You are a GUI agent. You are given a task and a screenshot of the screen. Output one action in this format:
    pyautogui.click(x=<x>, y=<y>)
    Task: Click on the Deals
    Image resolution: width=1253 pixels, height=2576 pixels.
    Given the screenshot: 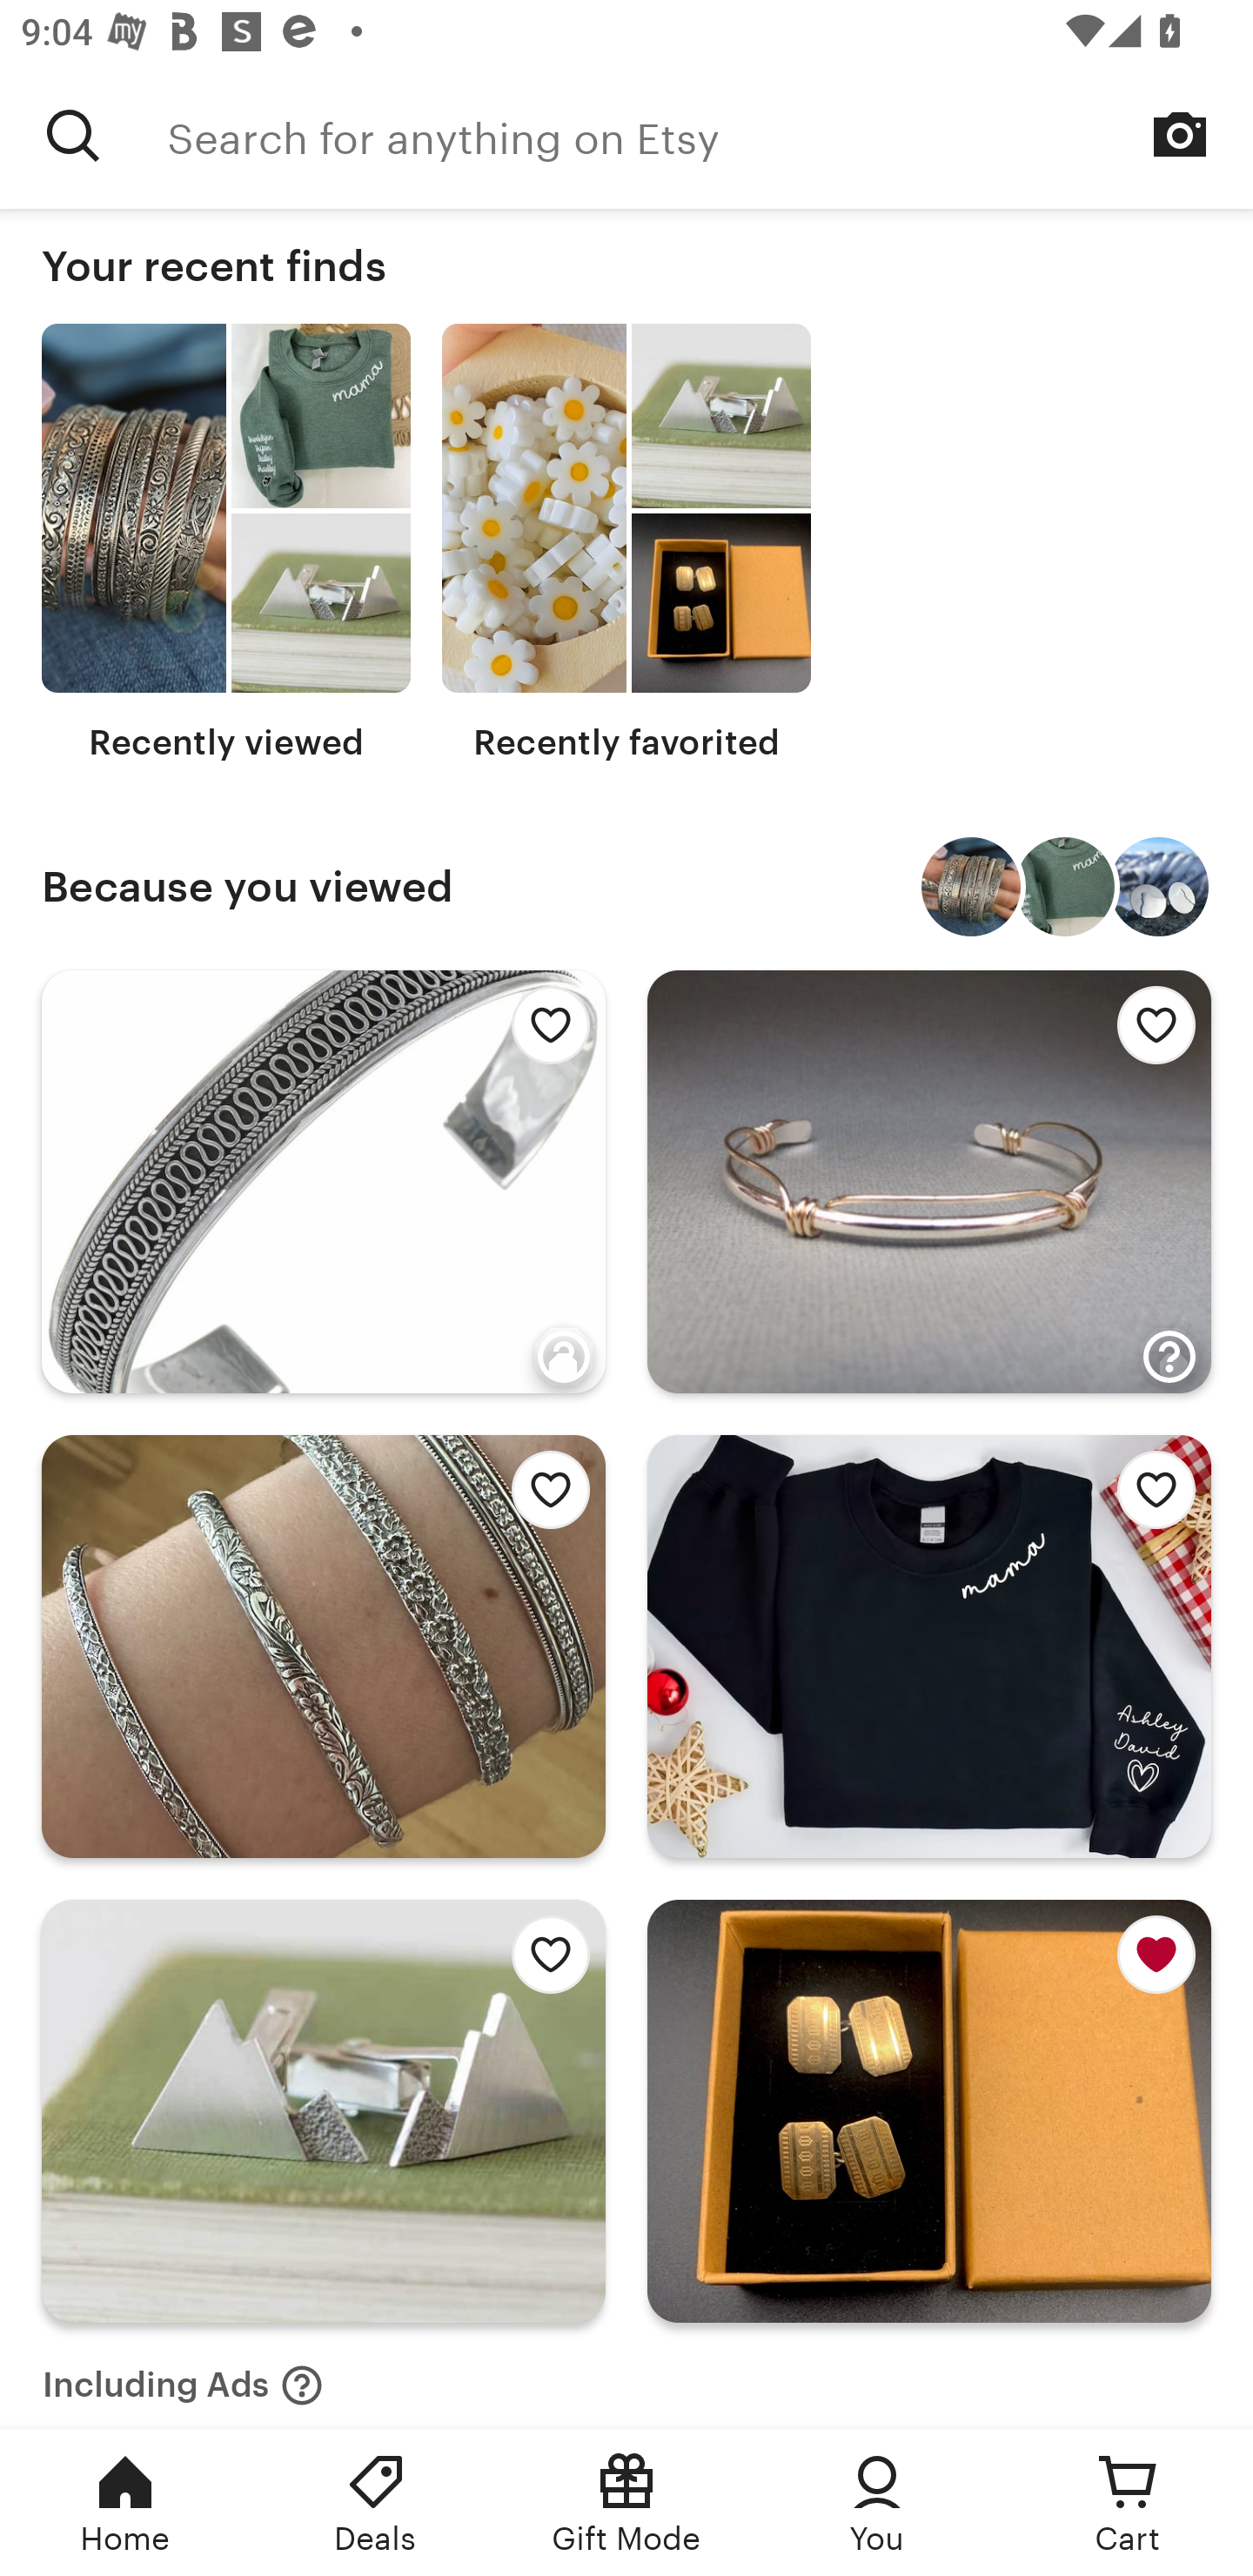 What is the action you would take?
    pyautogui.click(x=376, y=2503)
    